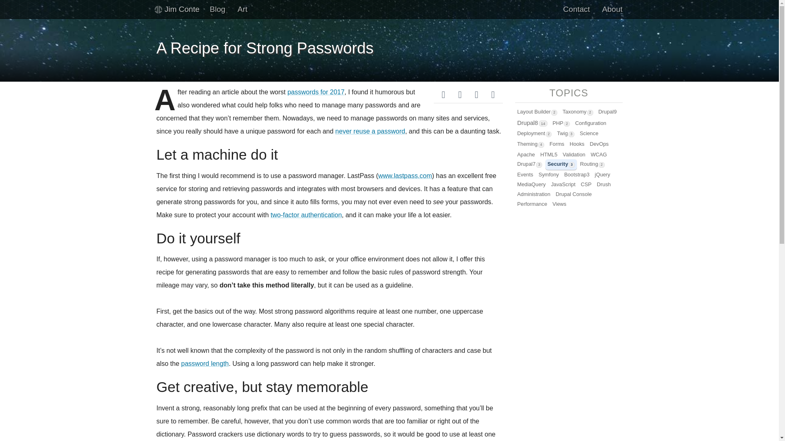  Describe the element at coordinates (306, 215) in the screenshot. I see `two-factor authentication` at that location.